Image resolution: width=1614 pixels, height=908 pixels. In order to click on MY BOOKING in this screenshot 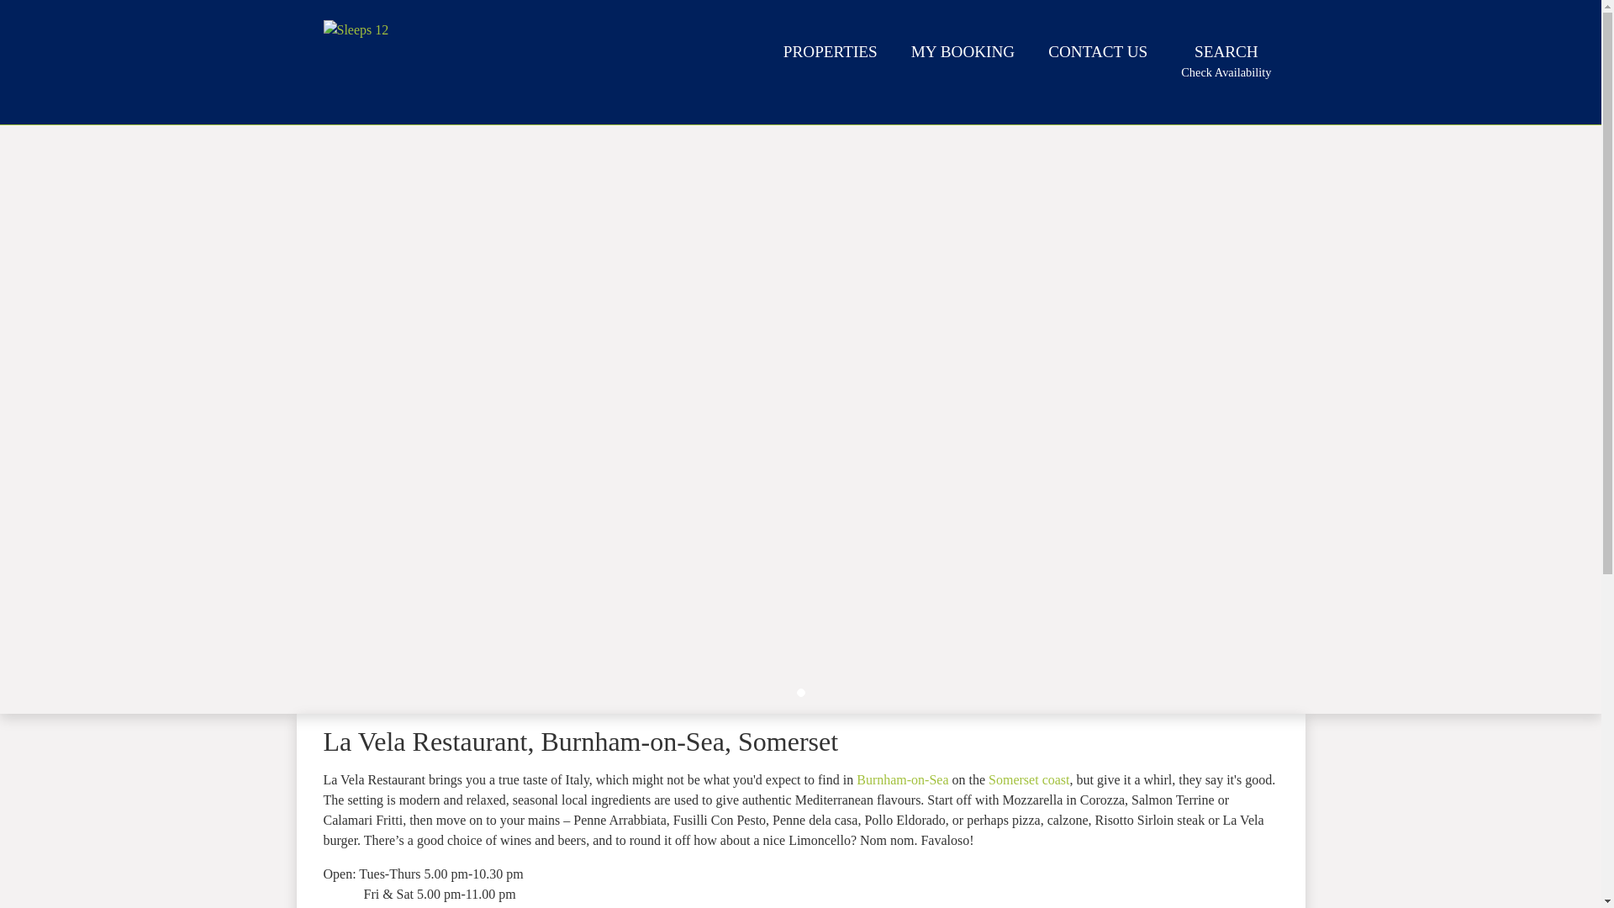, I will do `click(1226, 61)`.